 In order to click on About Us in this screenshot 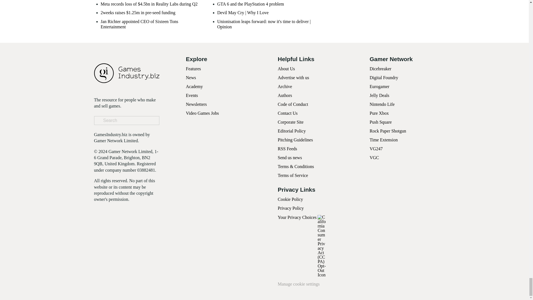, I will do `click(286, 68)`.